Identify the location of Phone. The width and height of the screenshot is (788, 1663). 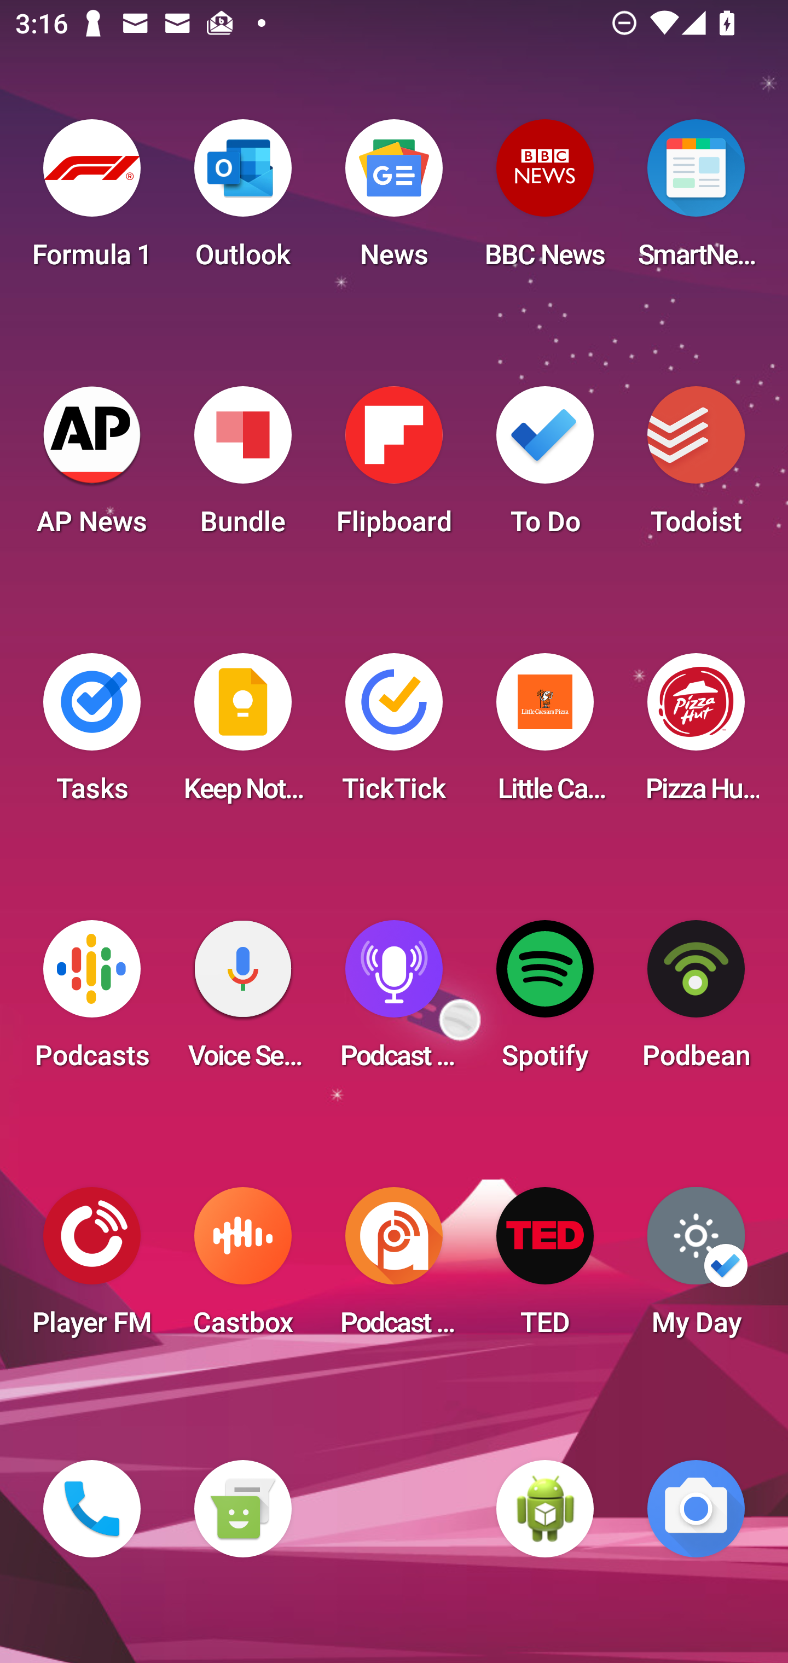
(92, 1509).